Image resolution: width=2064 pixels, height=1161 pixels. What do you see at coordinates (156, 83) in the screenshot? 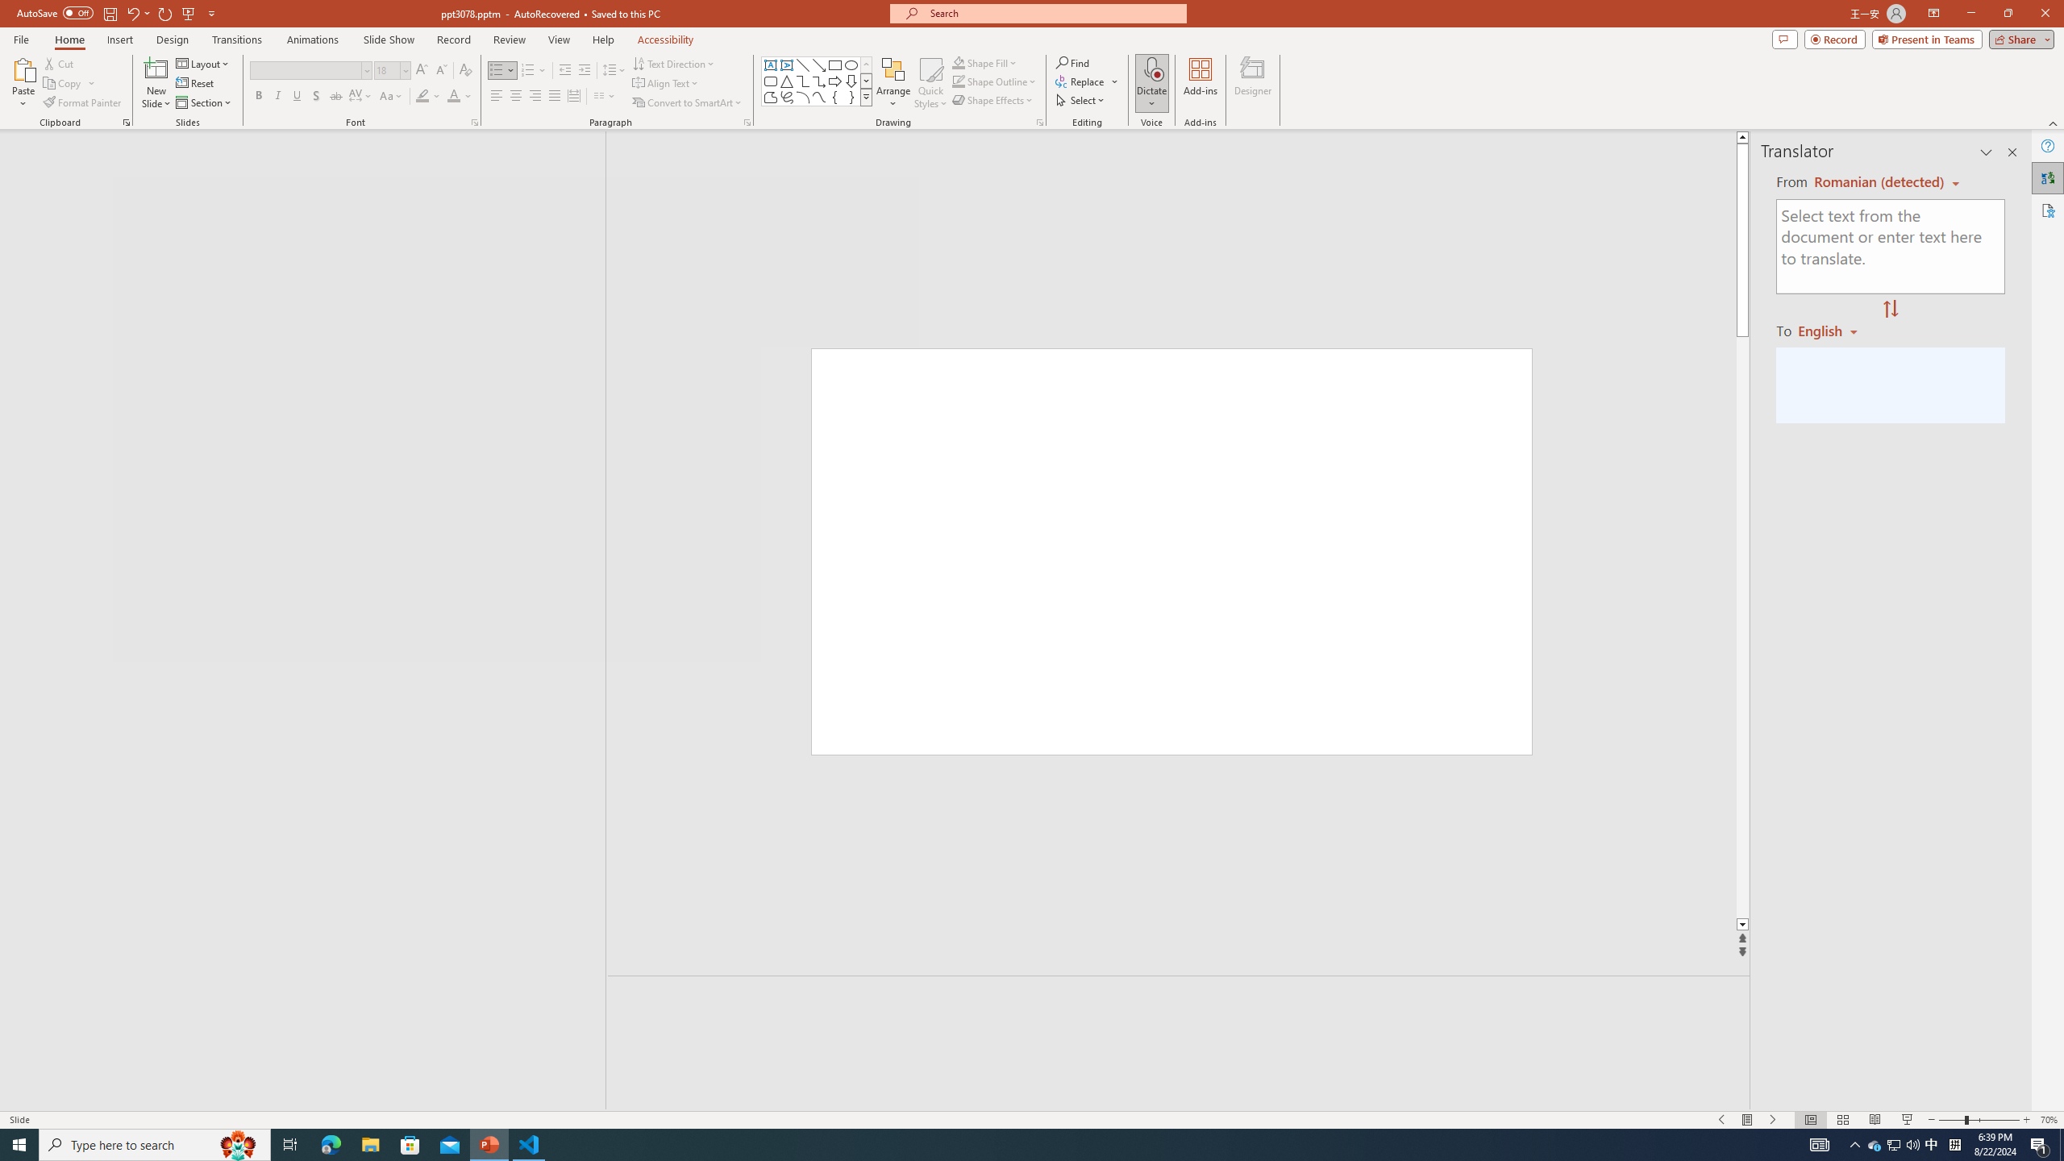
I see `New Slide` at bounding box center [156, 83].